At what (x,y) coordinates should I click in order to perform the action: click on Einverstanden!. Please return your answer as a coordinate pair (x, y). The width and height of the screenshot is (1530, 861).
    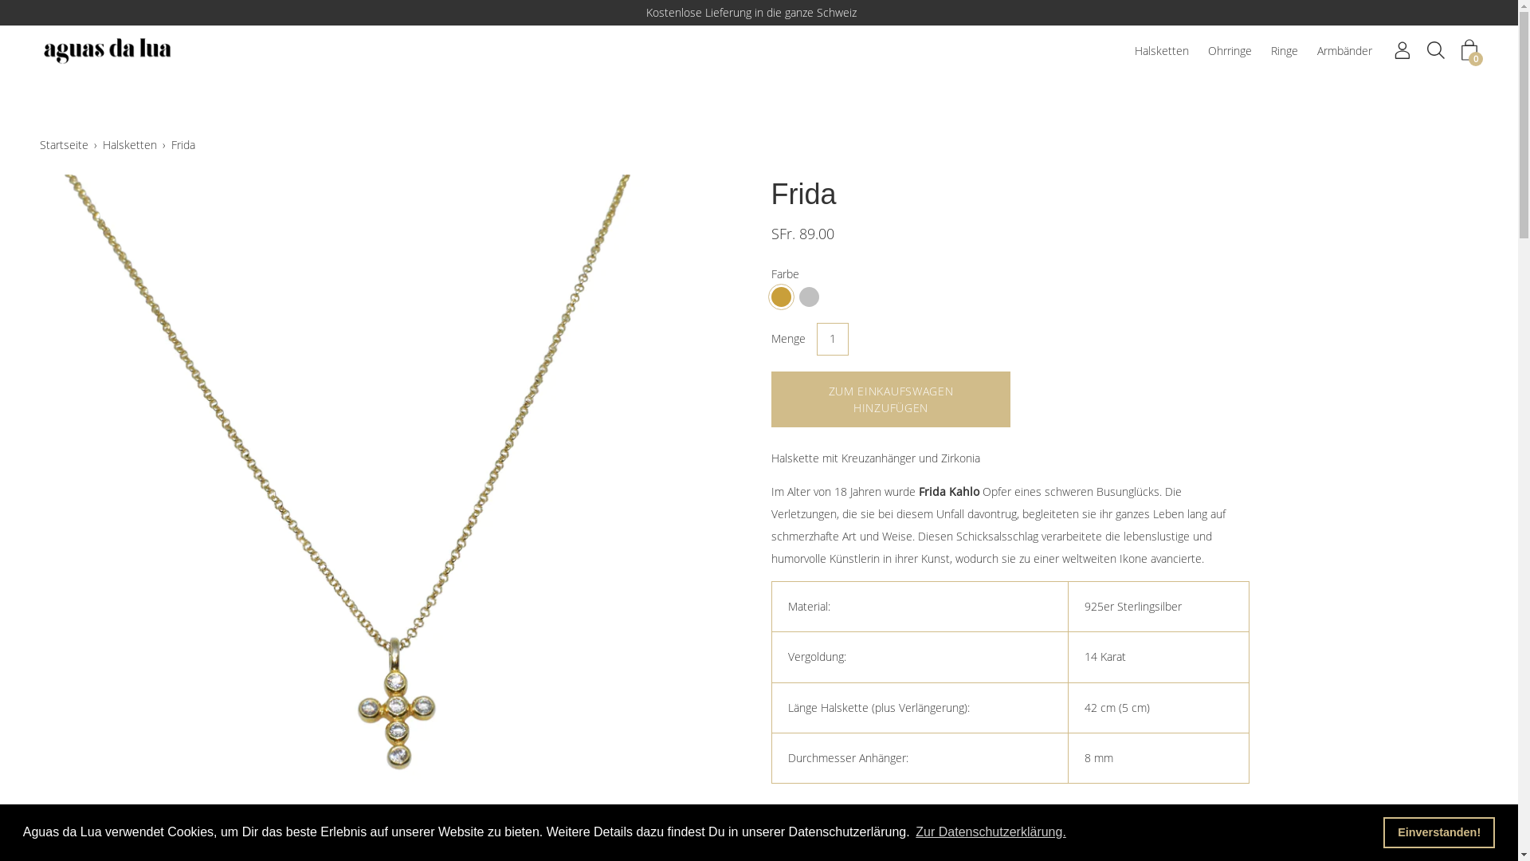
    Looking at the image, I should click on (1439, 832).